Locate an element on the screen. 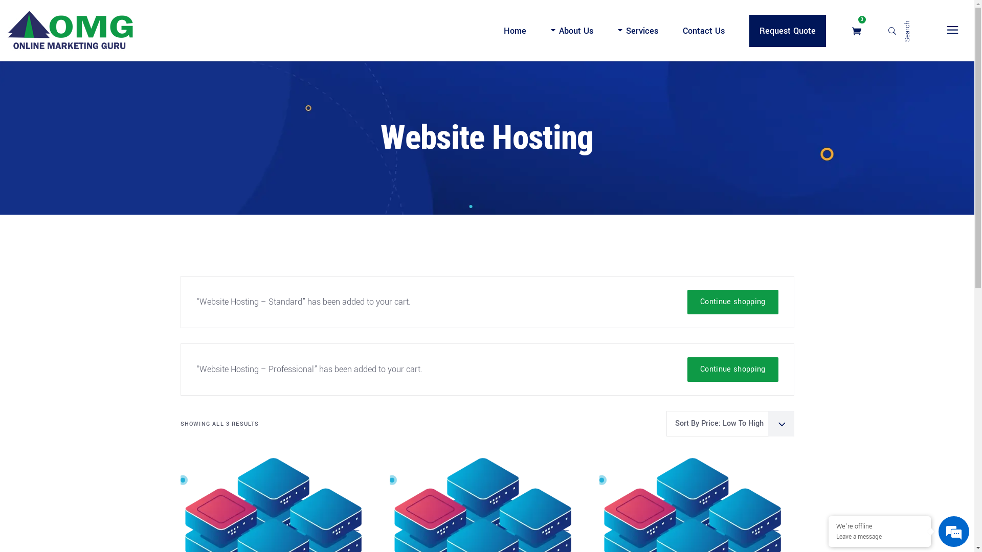 The image size is (982, 552). Services is located at coordinates (638, 31).